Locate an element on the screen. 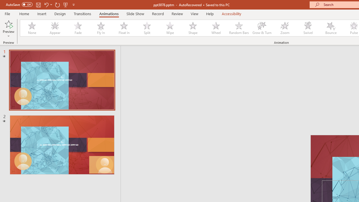  Fade is located at coordinates (78, 28).